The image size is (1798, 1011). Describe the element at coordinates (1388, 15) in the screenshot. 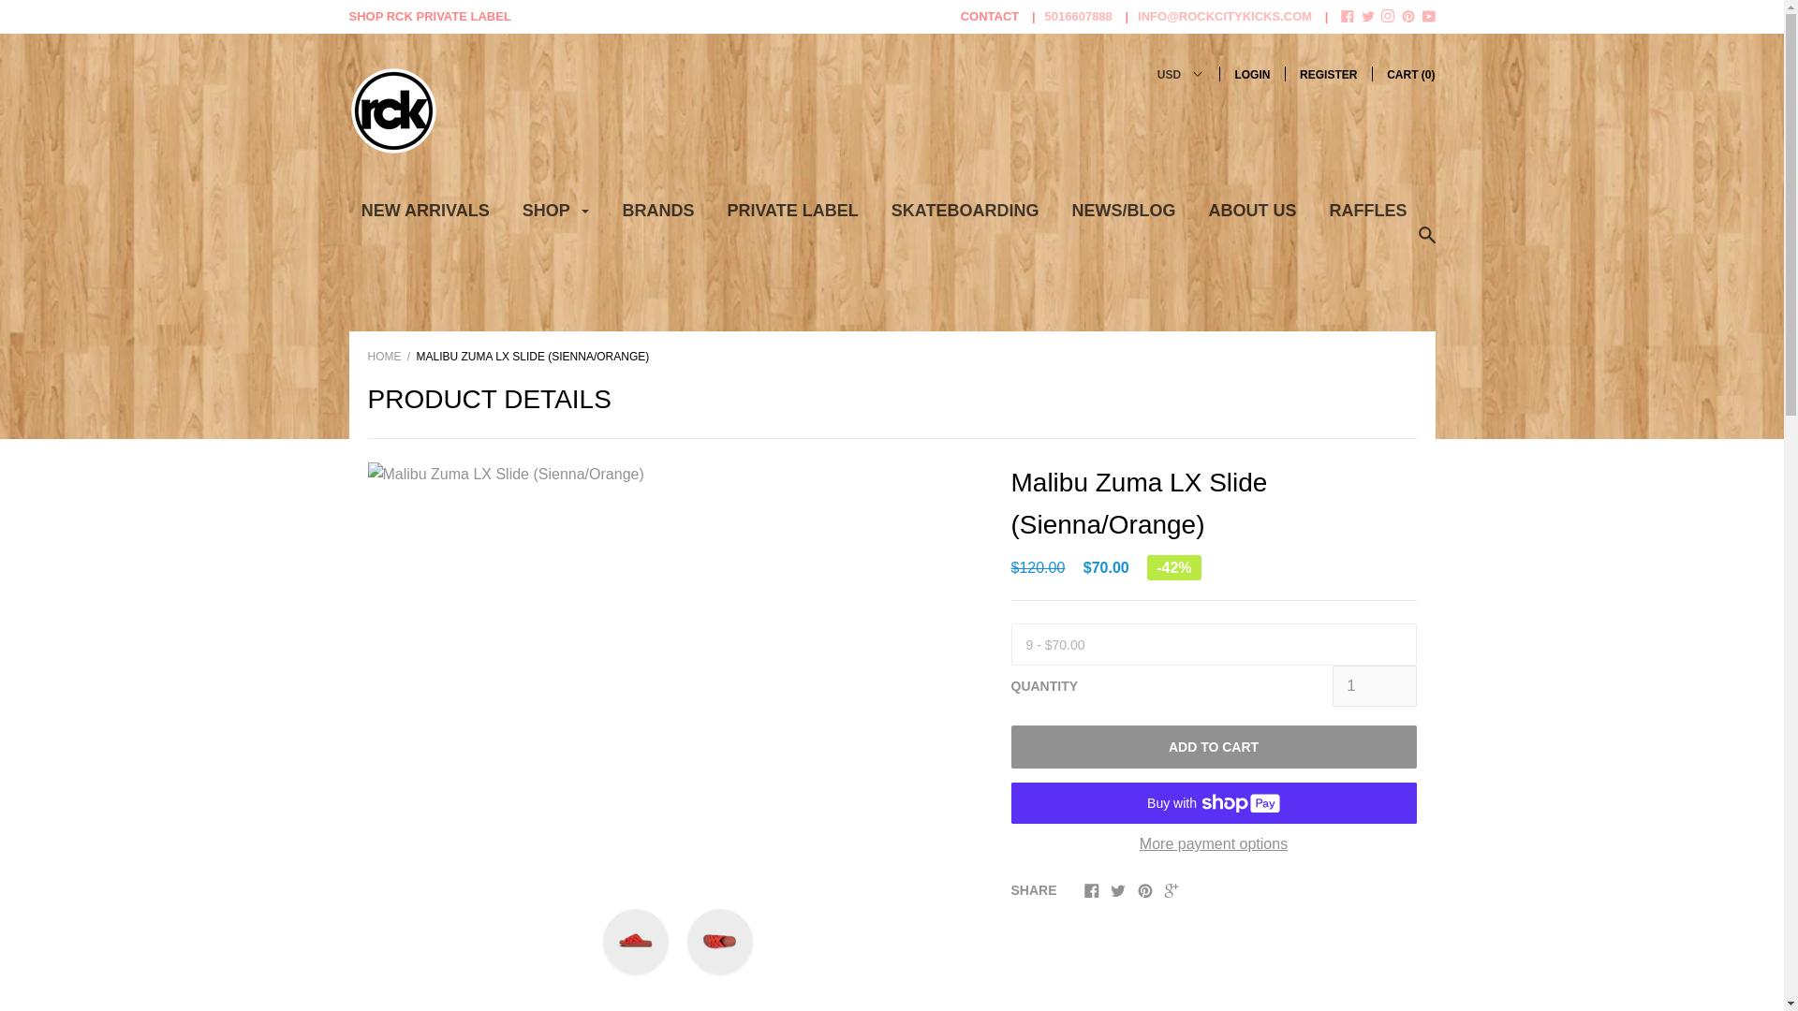

I see `Instagram` at that location.